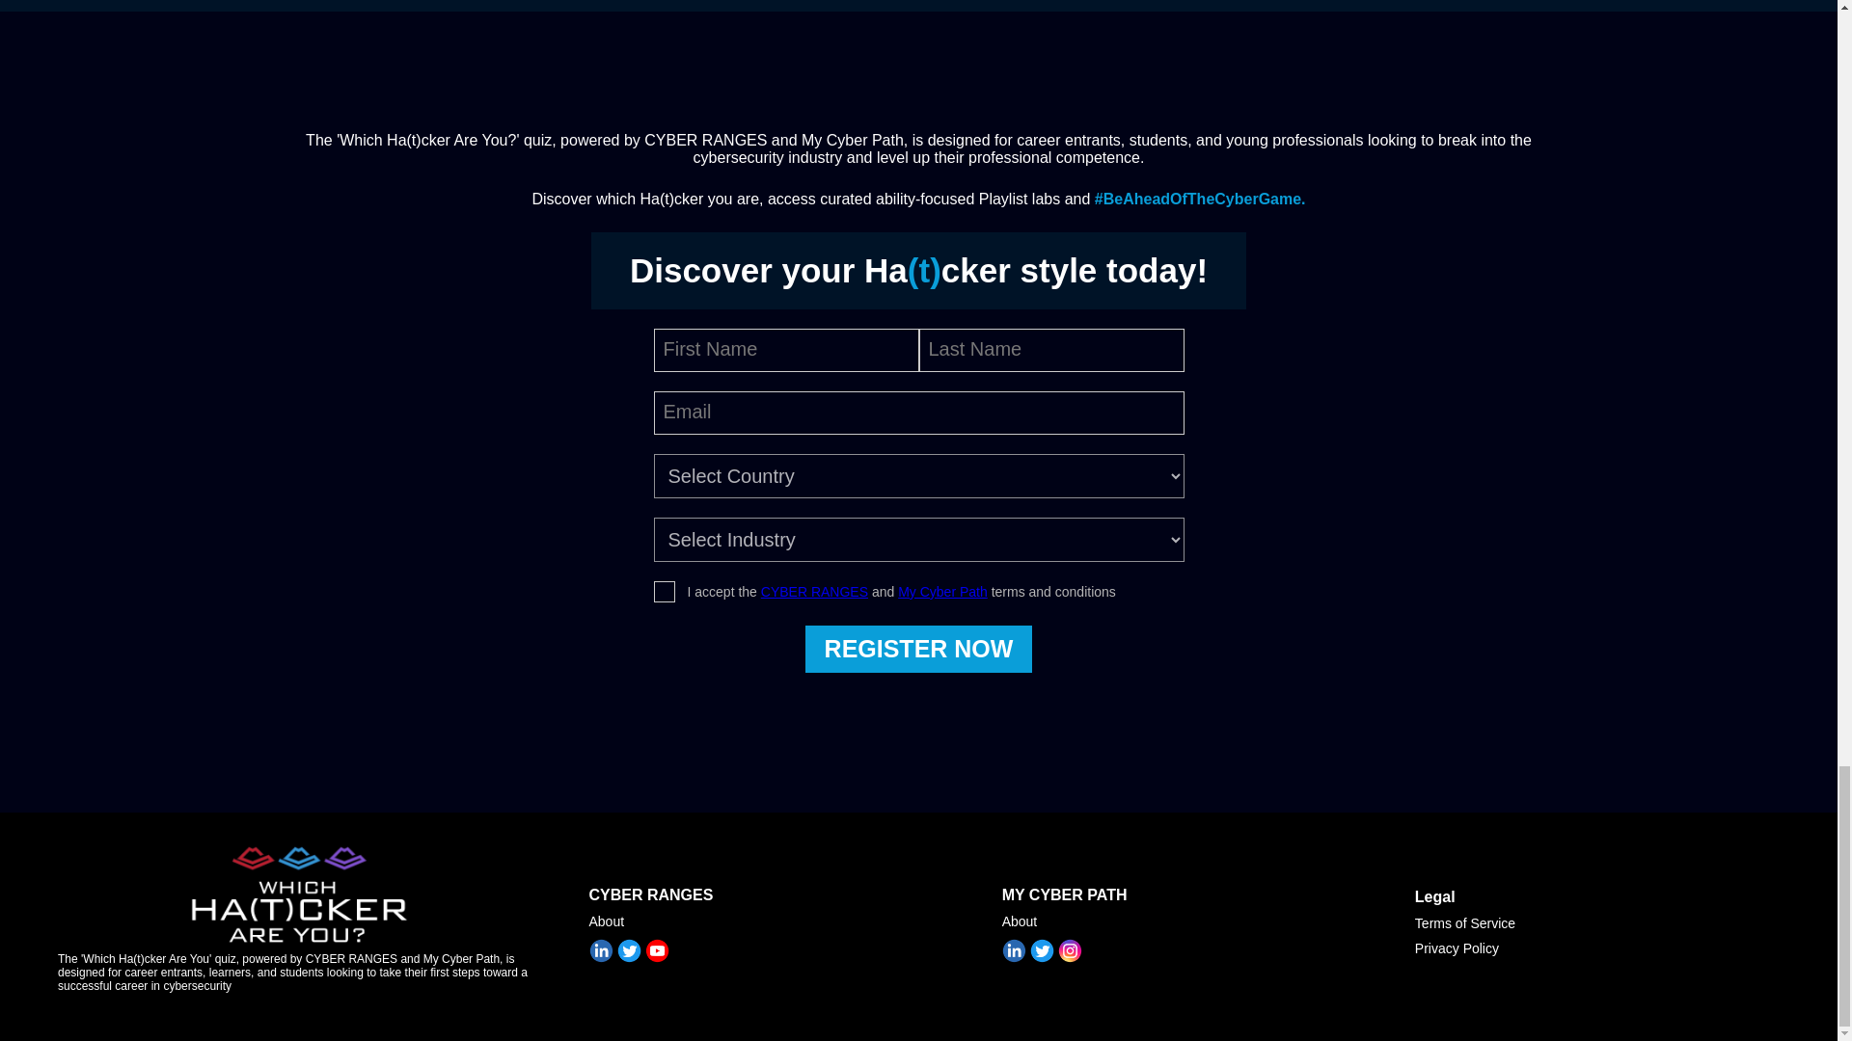  What do you see at coordinates (919, 649) in the screenshot?
I see `REGISTER NOW` at bounding box center [919, 649].